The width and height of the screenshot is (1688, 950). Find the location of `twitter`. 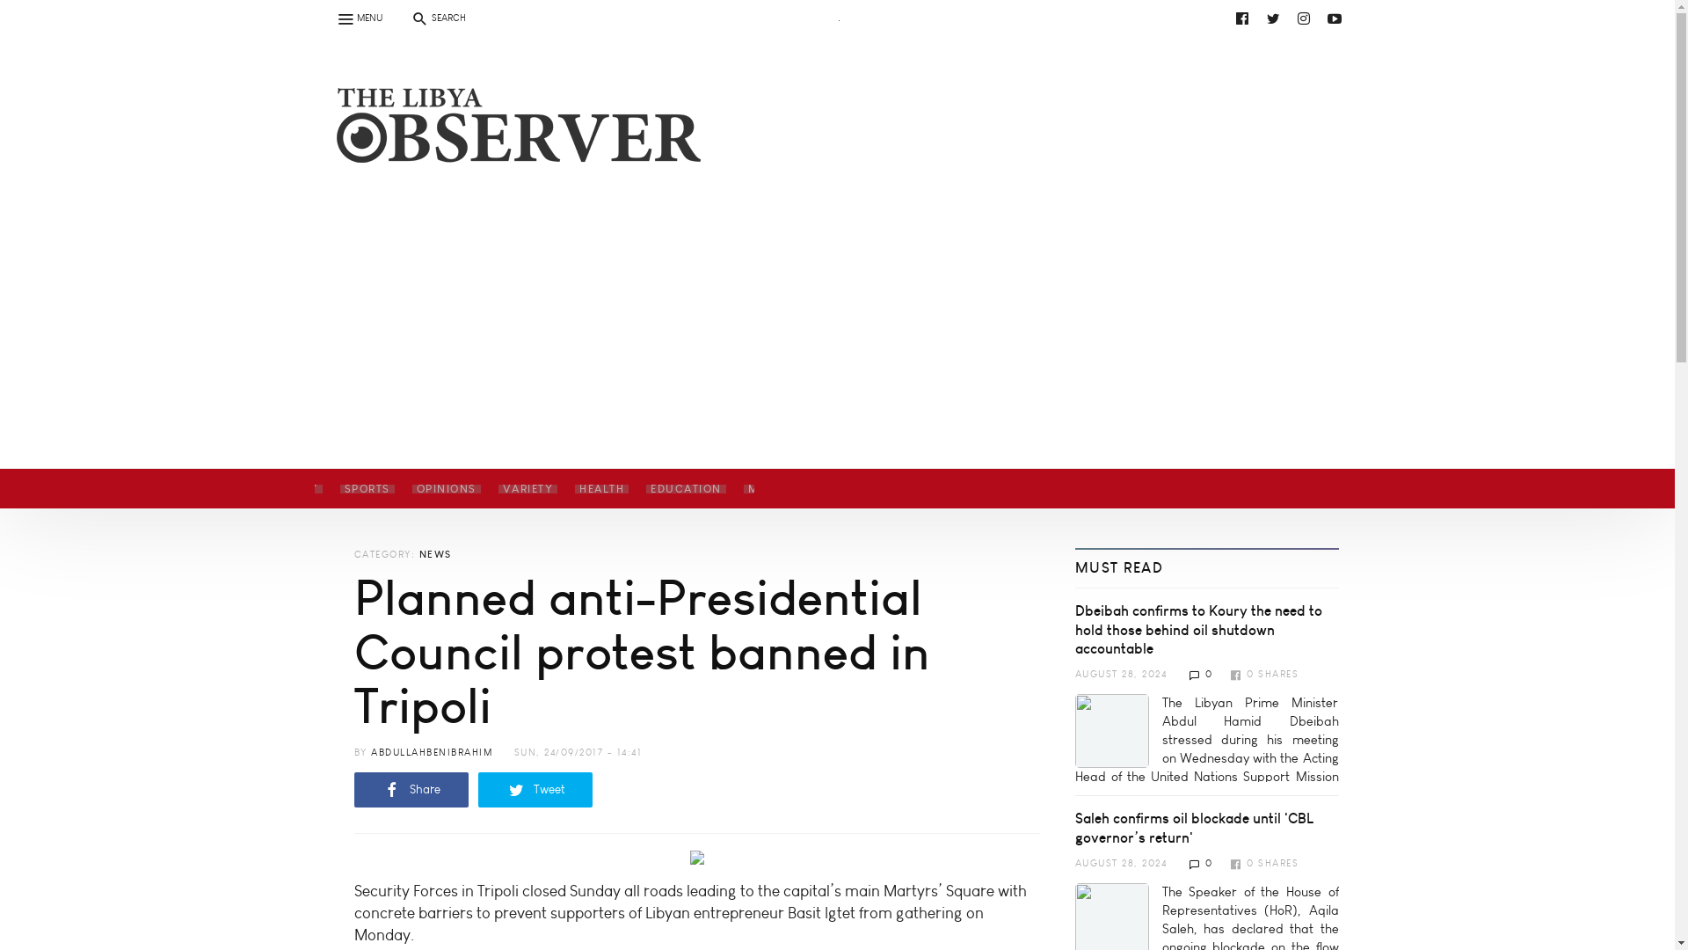

twitter is located at coordinates (1273, 18).